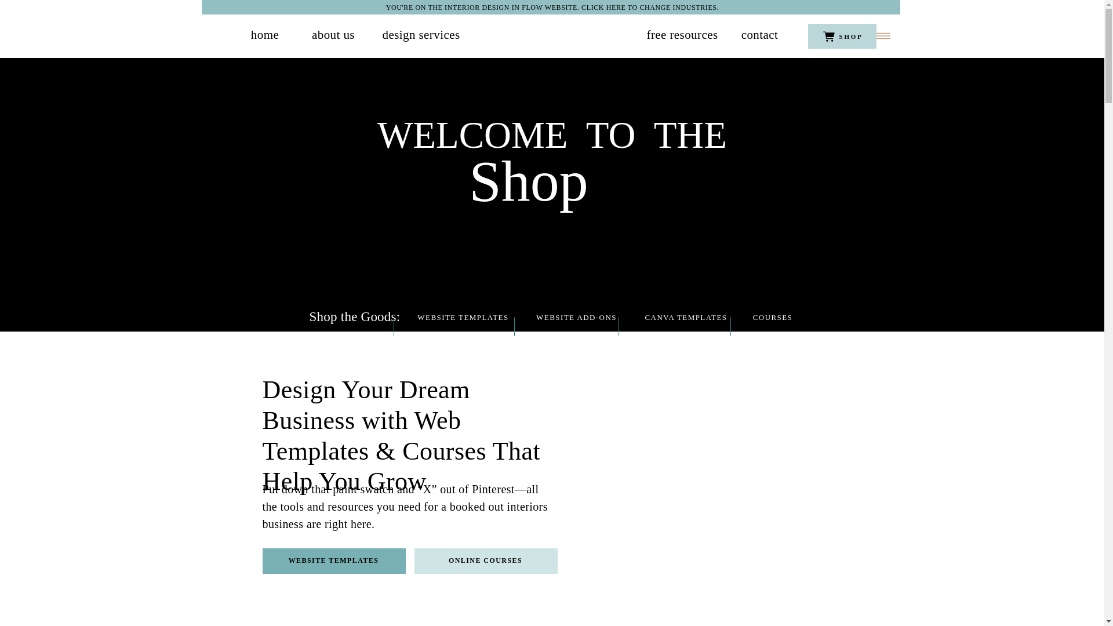  Describe the element at coordinates (421, 35) in the screenshot. I see `design services` at that location.